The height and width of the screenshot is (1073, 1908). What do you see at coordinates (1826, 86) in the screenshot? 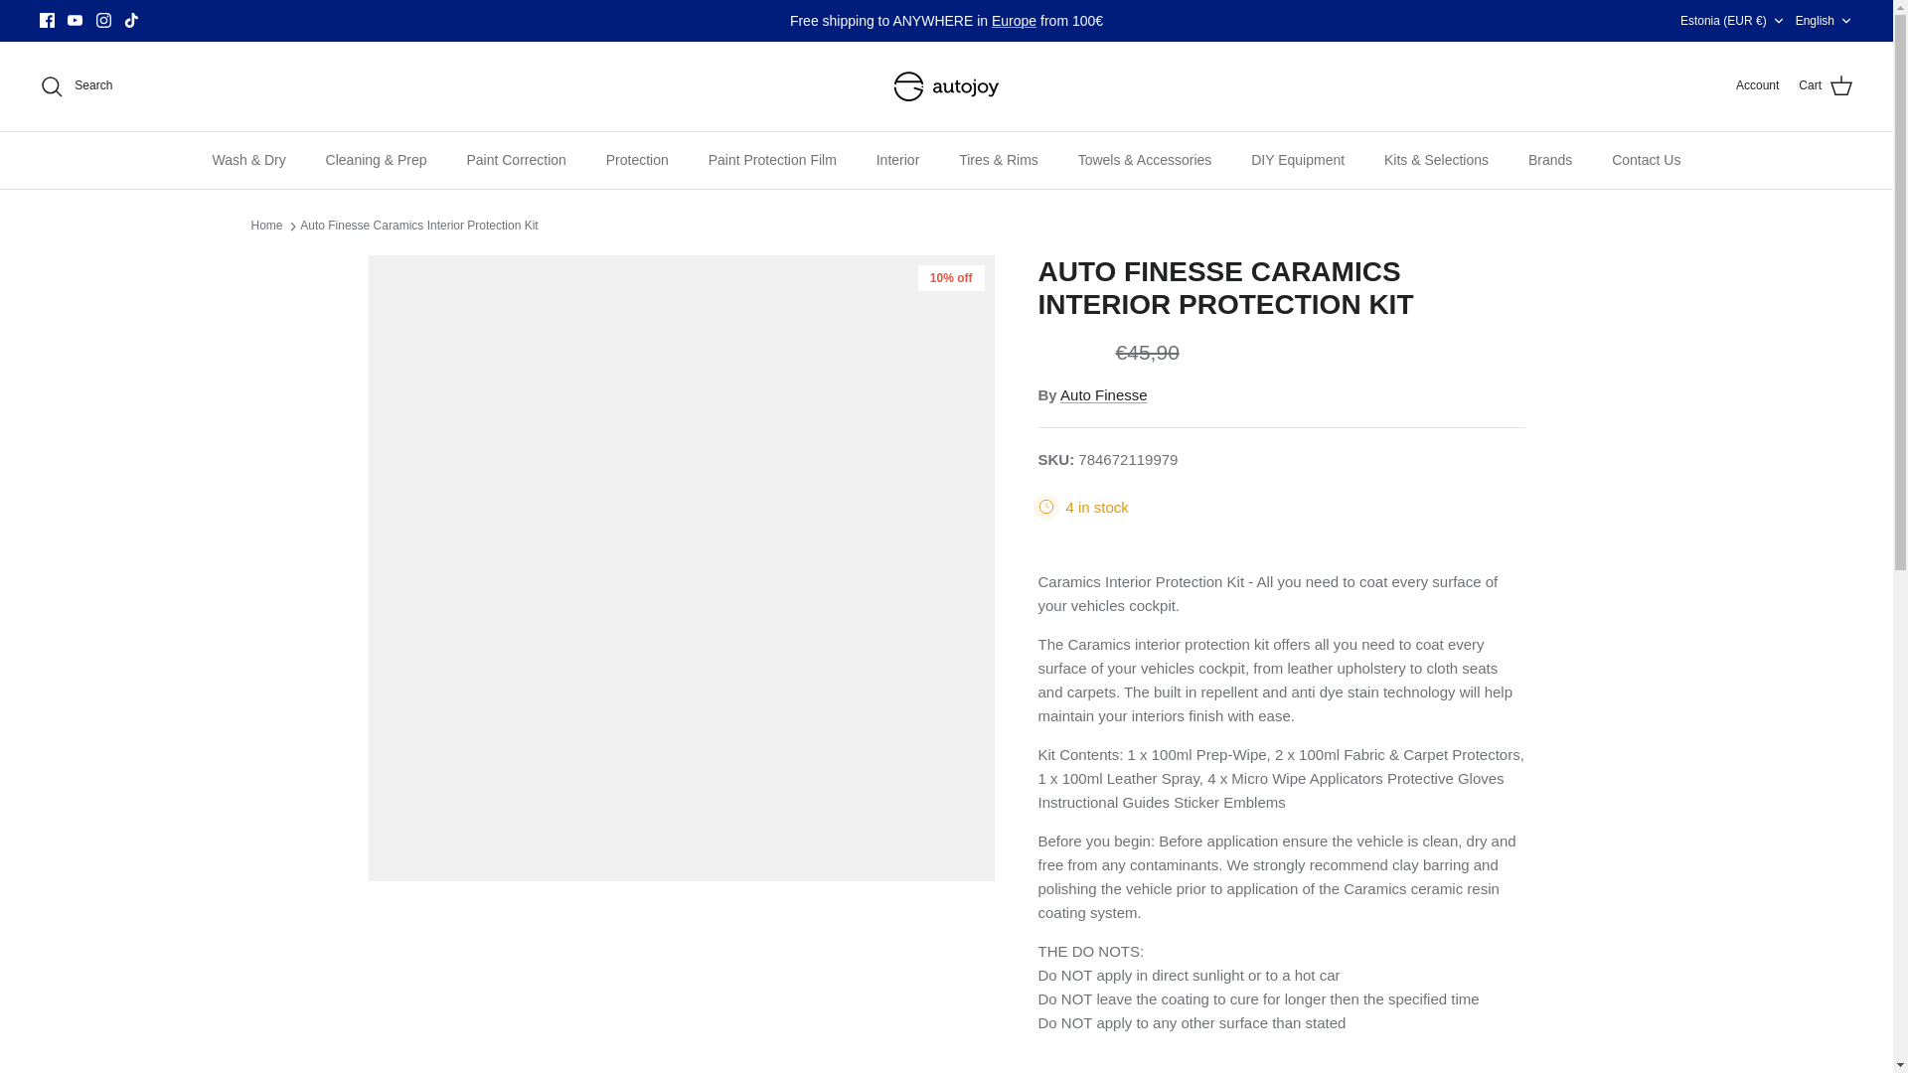
I see `Down` at bounding box center [1826, 86].